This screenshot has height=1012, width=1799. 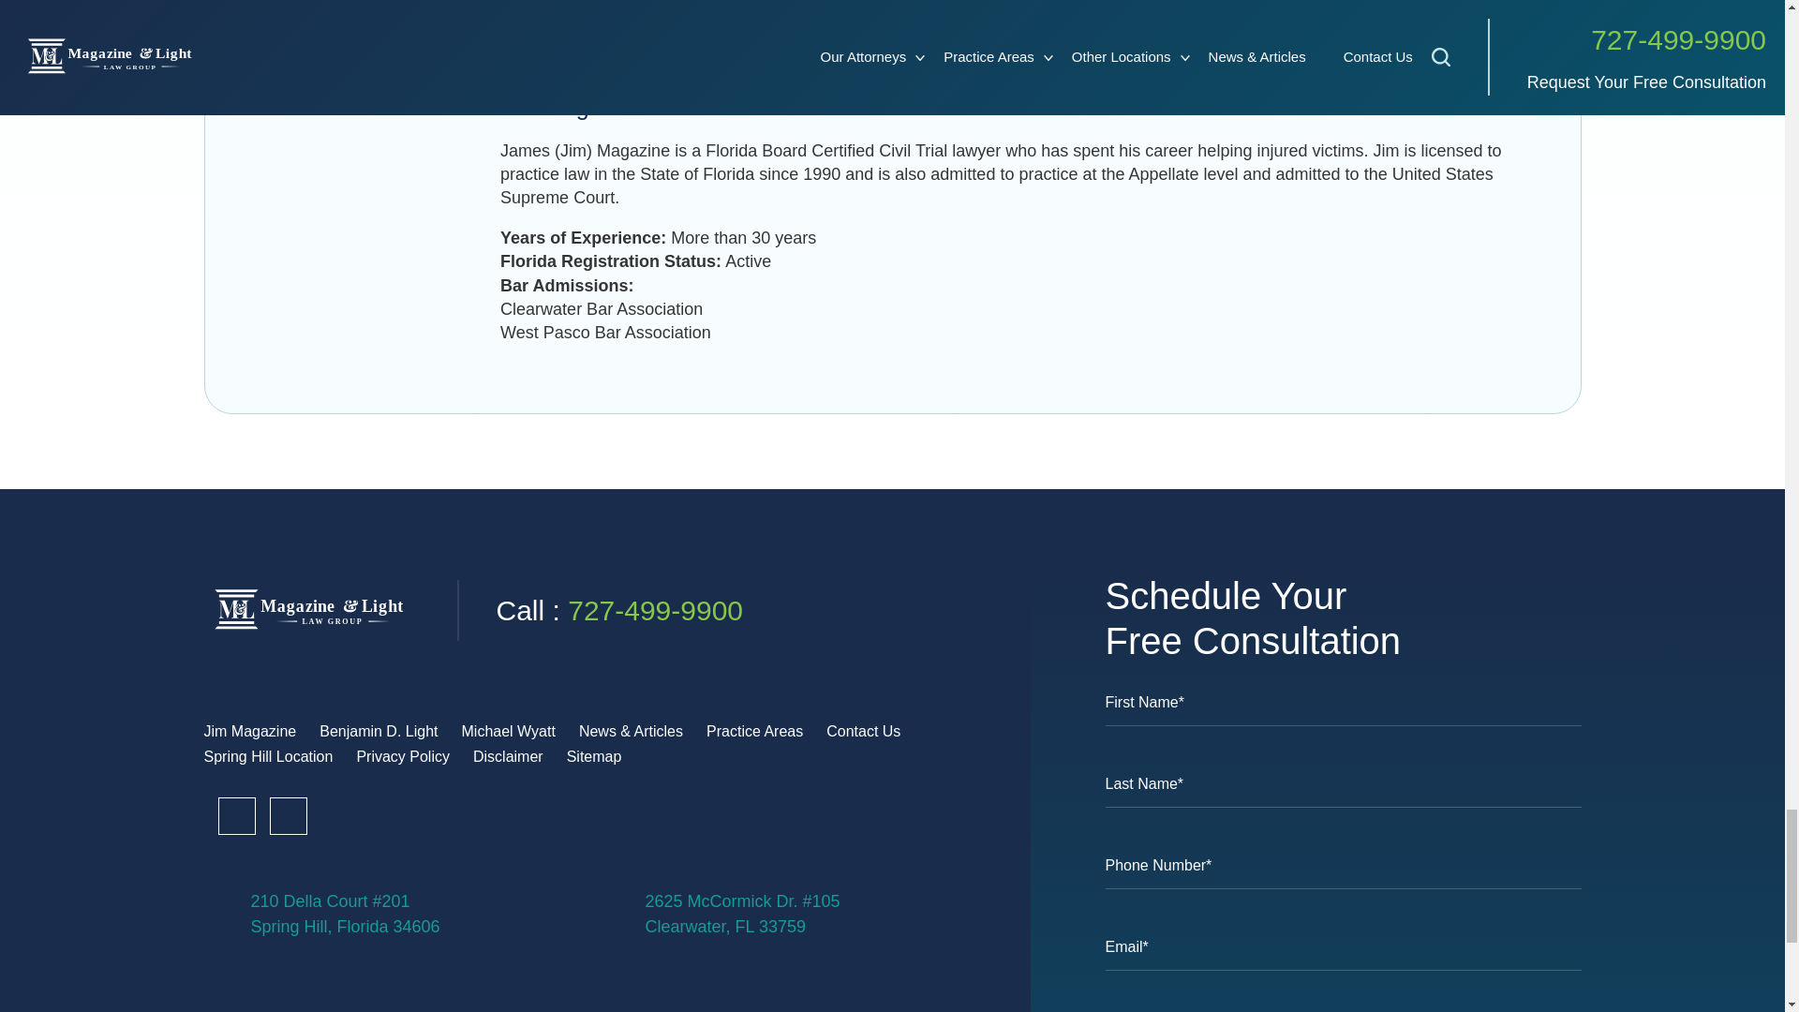 I want to click on footer-logo, so click(x=311, y=611).